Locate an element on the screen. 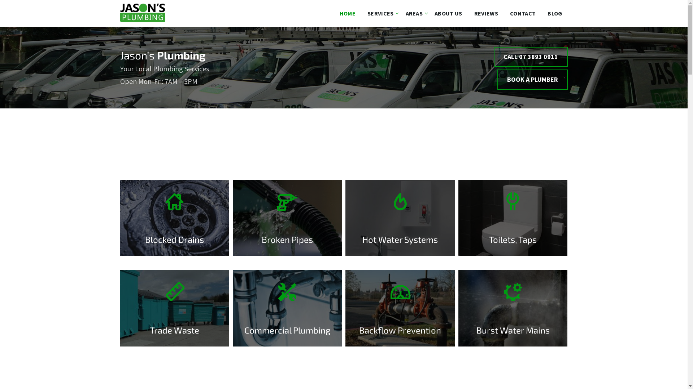 This screenshot has height=389, width=693. More Info is located at coordinates (400, 218).